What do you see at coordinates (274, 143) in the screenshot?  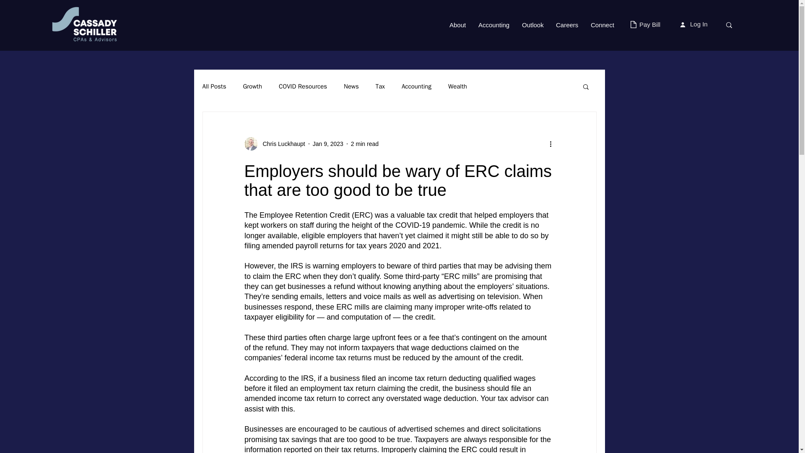 I see `Chris Luckhaupt` at bounding box center [274, 143].